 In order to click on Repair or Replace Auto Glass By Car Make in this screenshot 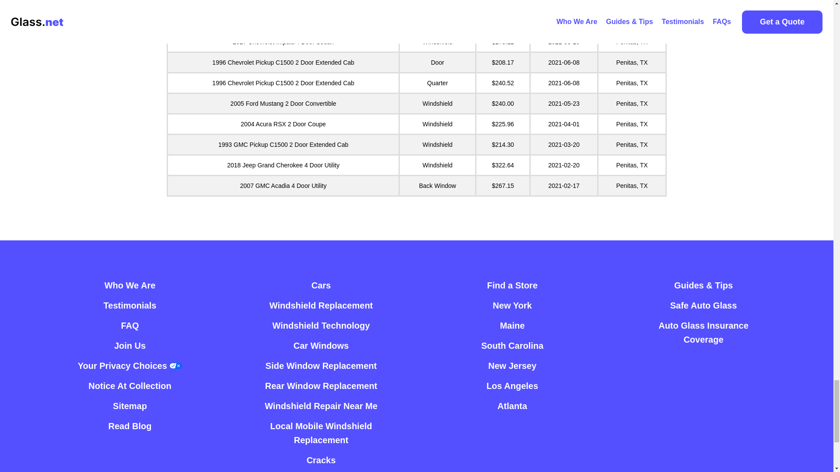, I will do `click(321, 285)`.